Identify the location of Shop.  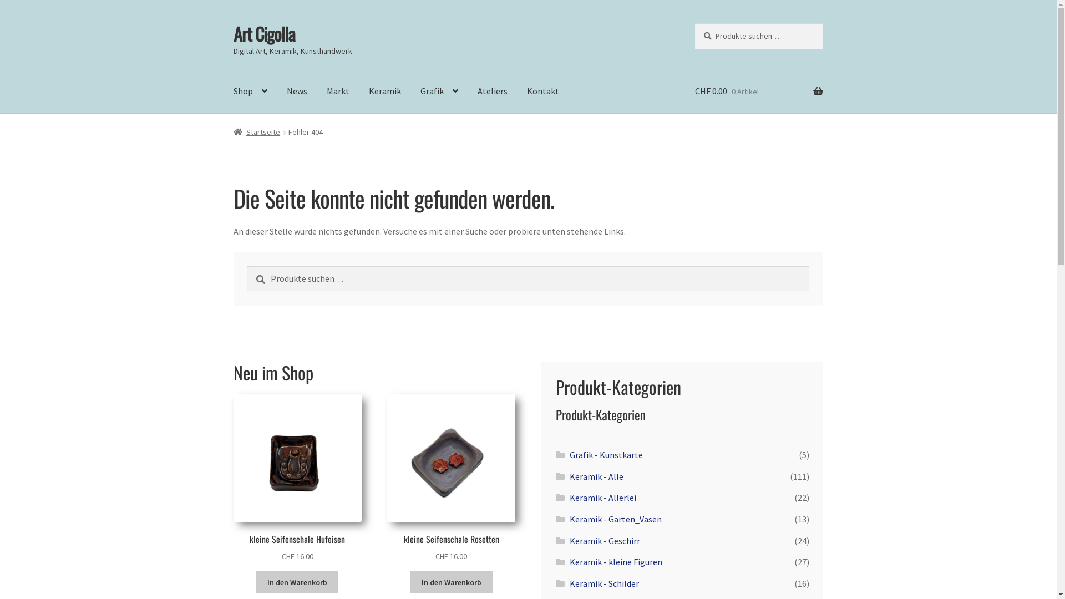
(251, 92).